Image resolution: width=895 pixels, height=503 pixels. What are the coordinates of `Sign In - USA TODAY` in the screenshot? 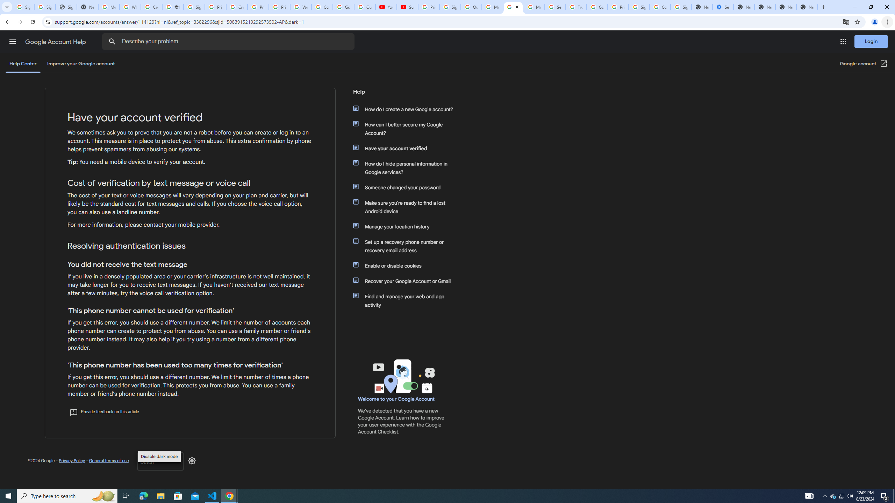 It's located at (66, 7).